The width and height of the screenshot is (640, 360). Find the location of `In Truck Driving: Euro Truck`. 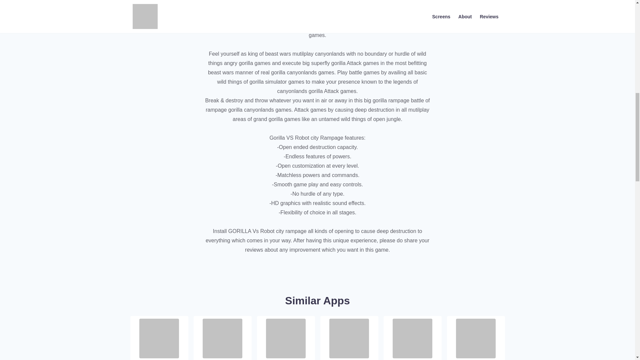

In Truck Driving: Euro Truck is located at coordinates (475, 337).